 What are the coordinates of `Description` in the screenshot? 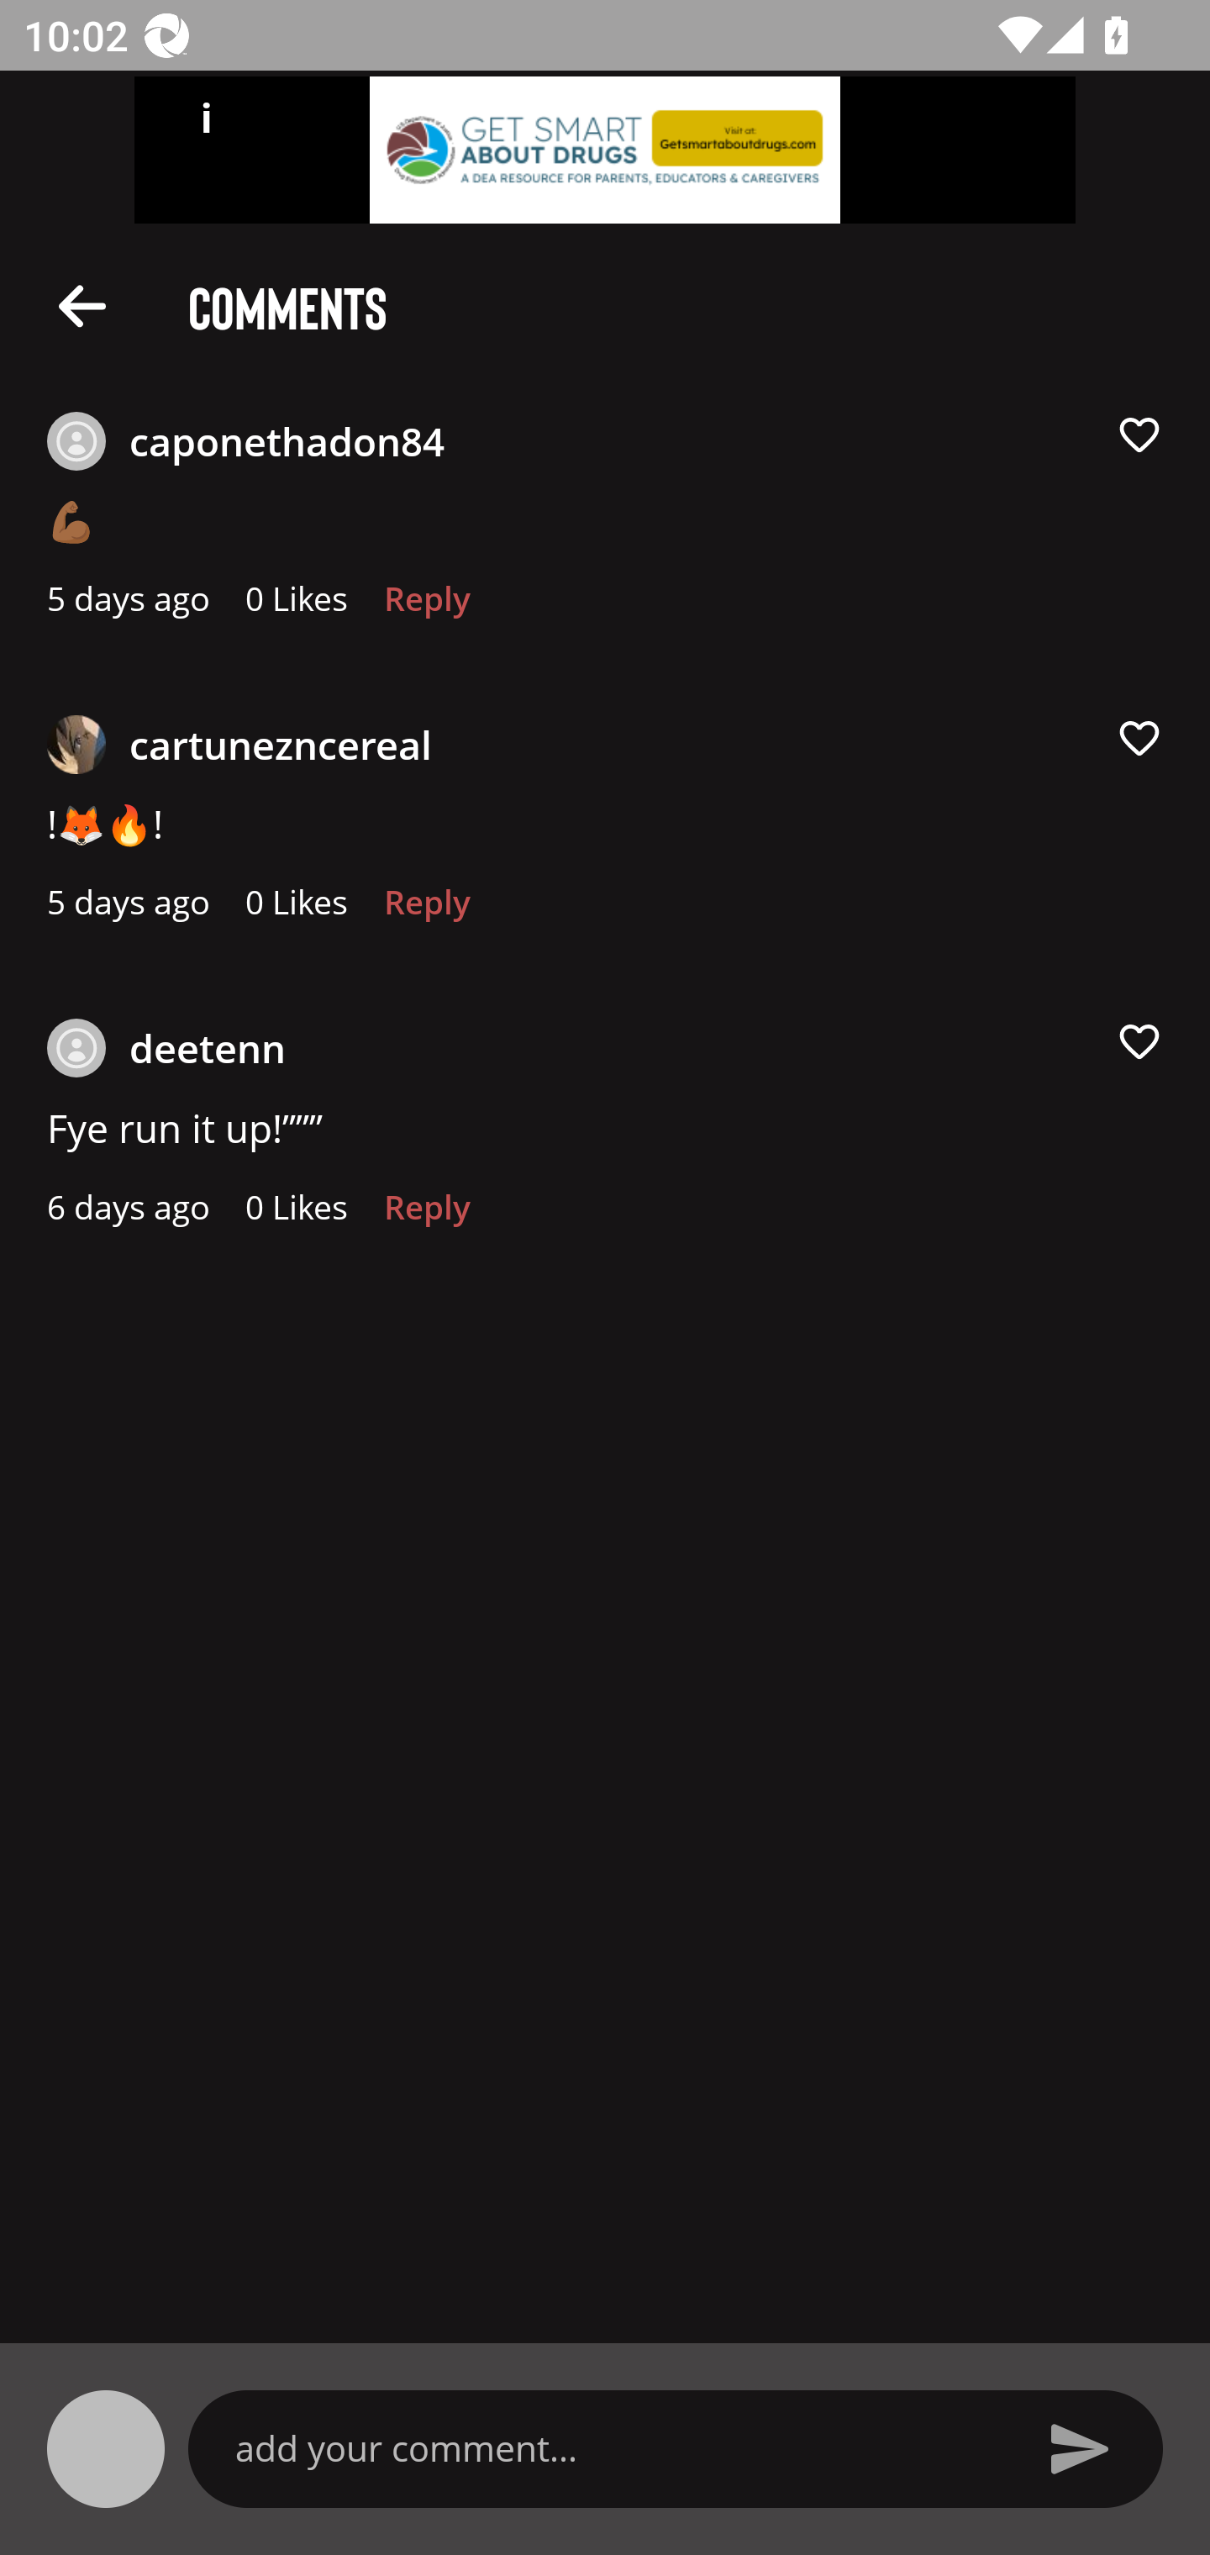 It's located at (82, 304).